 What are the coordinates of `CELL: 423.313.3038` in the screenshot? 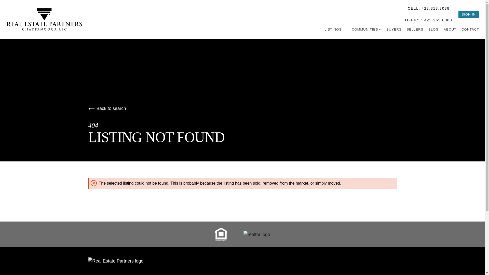 It's located at (429, 8).